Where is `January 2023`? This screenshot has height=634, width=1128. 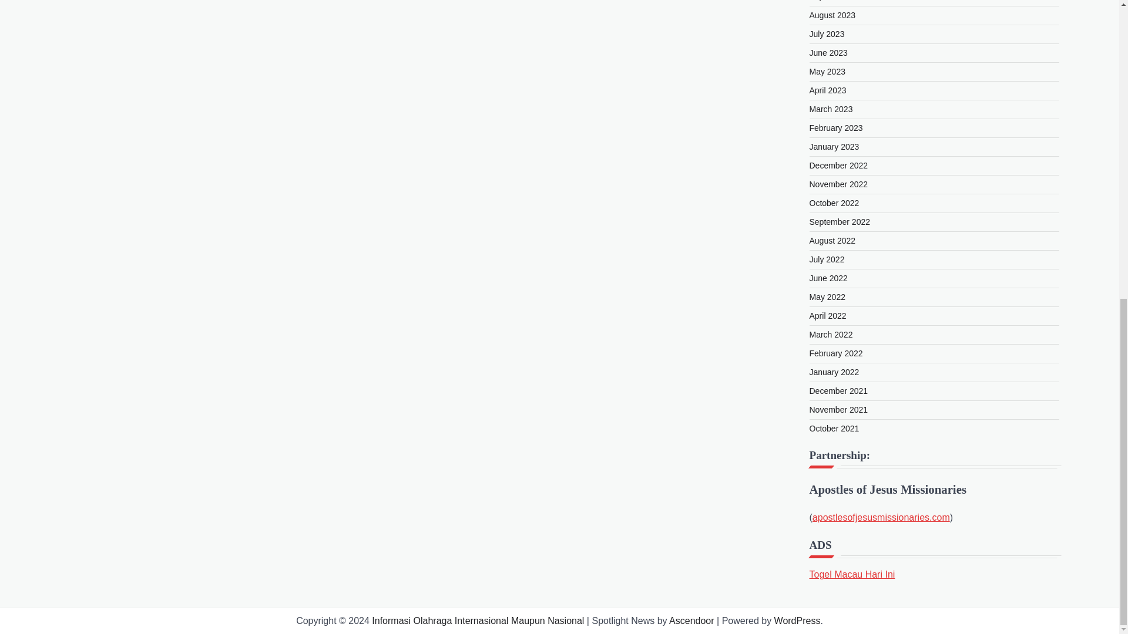 January 2023 is located at coordinates (834, 147).